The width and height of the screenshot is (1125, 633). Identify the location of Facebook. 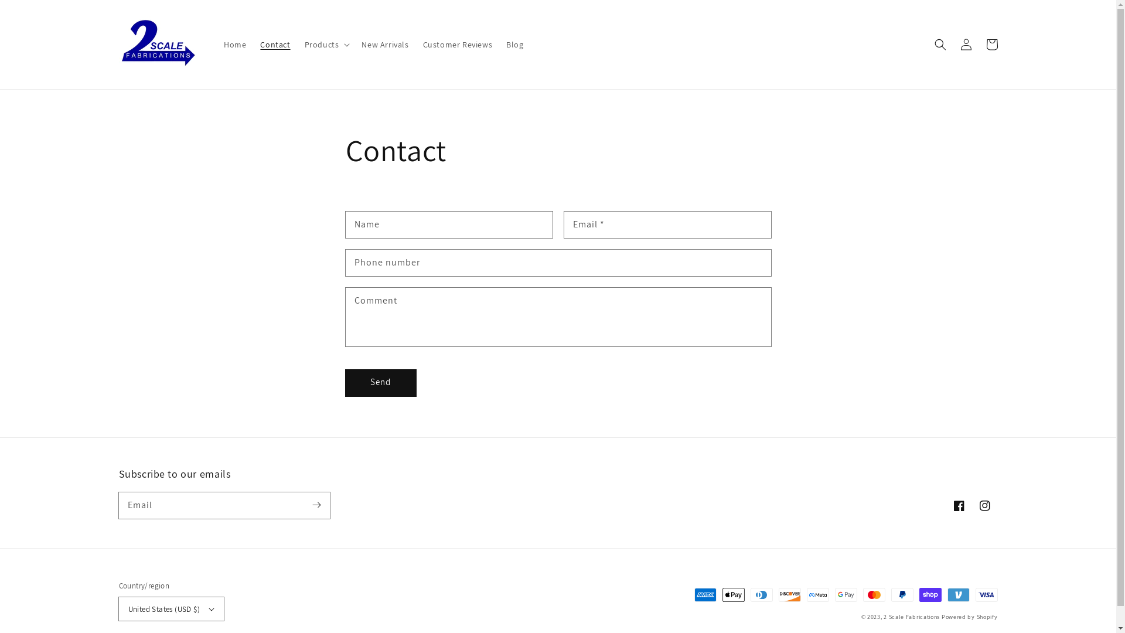
(959, 506).